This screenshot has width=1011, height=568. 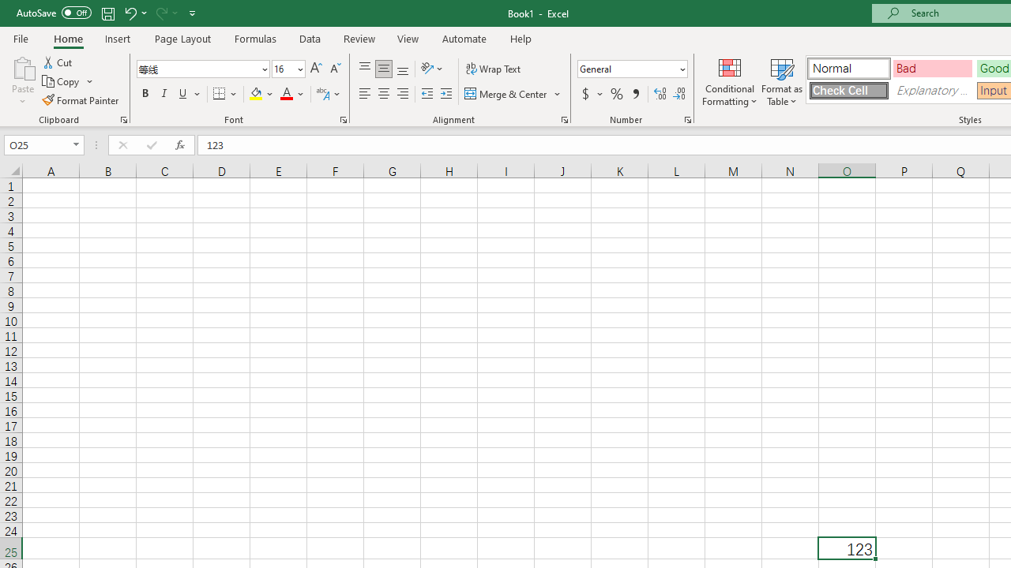 I want to click on Show Phonetic Field, so click(x=322, y=95).